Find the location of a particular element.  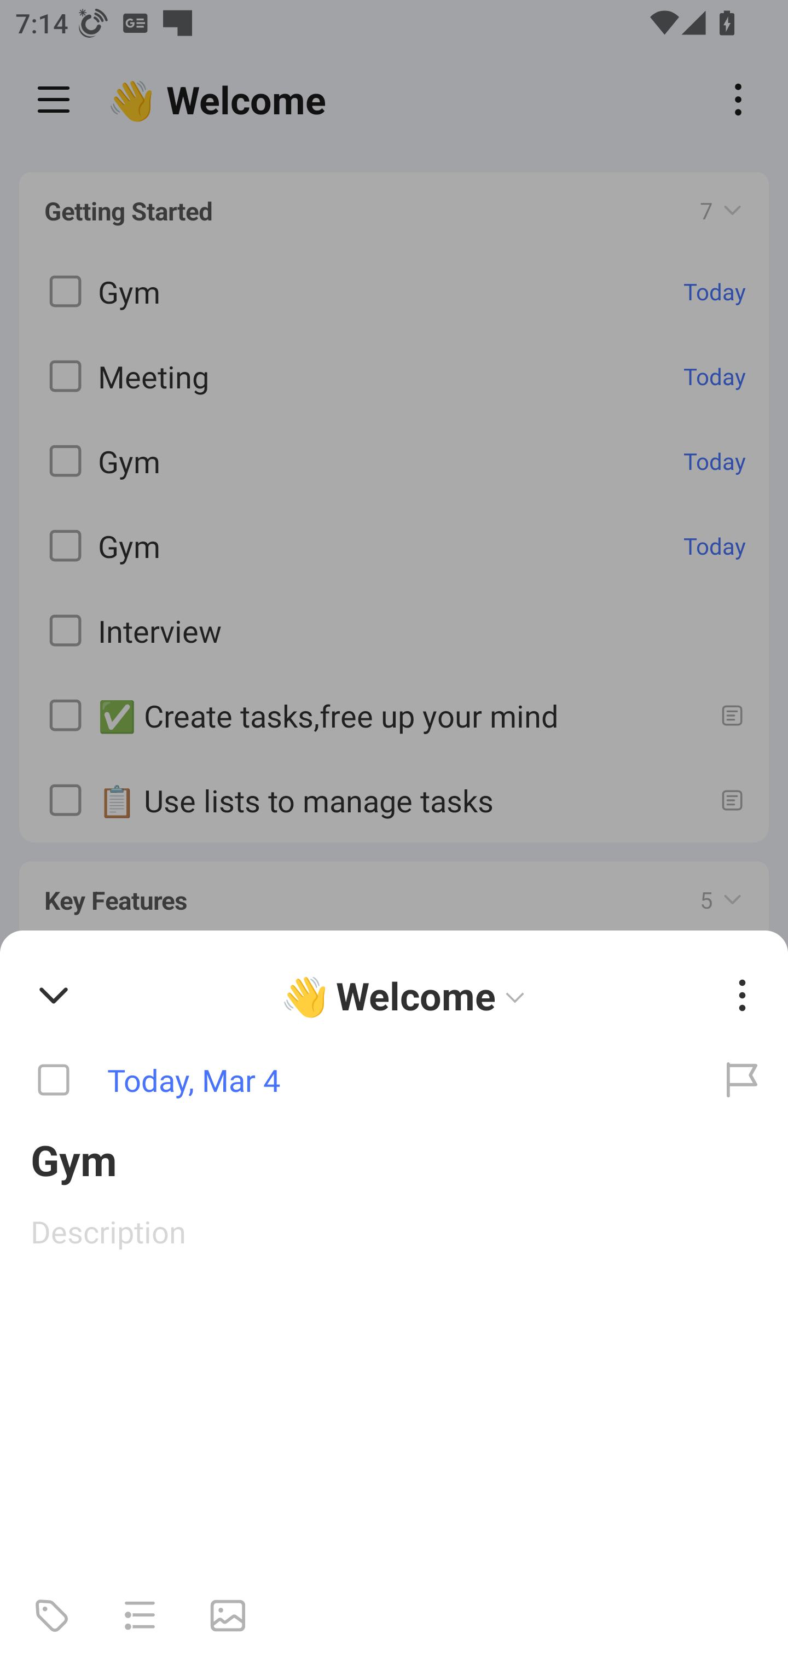

Today, Mar 4  is located at coordinates (348, 1081).